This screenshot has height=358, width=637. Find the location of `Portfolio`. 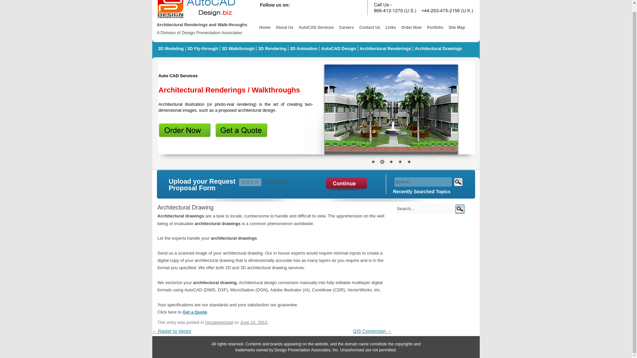

Portfolio is located at coordinates (435, 27).